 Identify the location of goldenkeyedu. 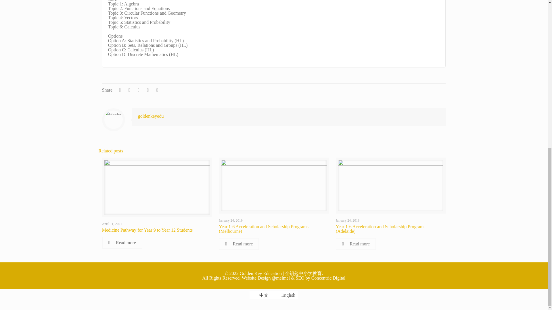
(151, 116).